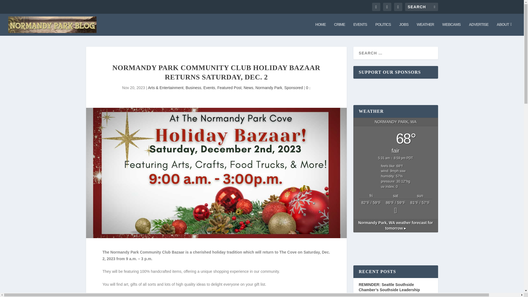 This screenshot has height=297, width=528. Describe the element at coordinates (420, 208) in the screenshot. I see `Partly Cloudy` at that location.